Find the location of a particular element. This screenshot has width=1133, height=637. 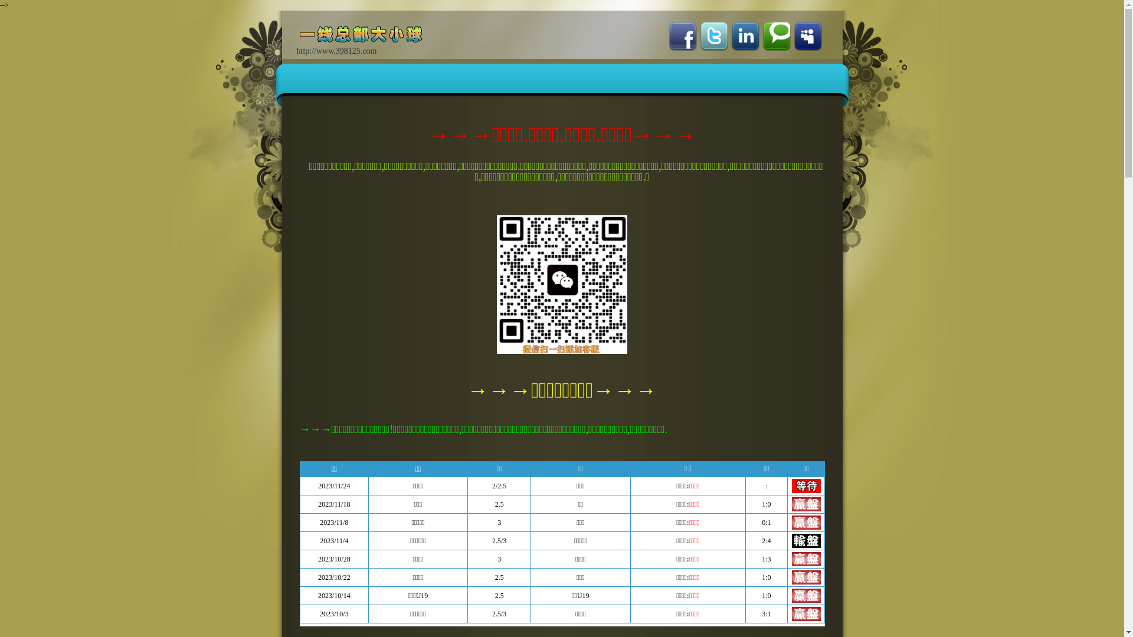

http://www.398125.com is located at coordinates (368, 44).